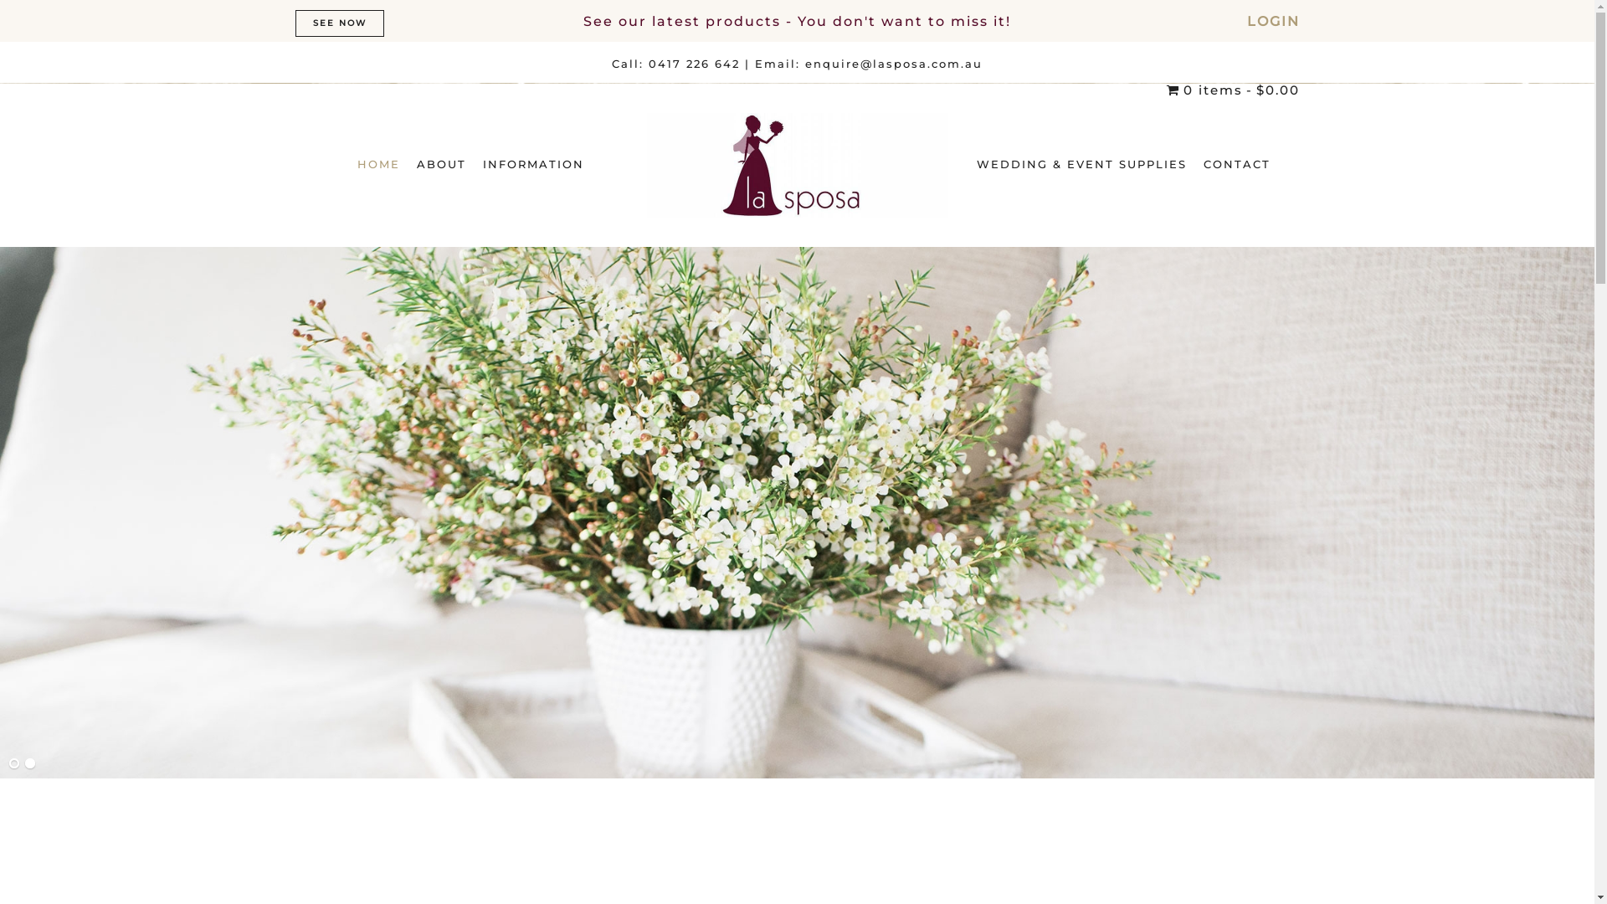 This screenshot has width=1607, height=904. Describe the element at coordinates (1233, 90) in the screenshot. I see `0 items$0.00` at that location.